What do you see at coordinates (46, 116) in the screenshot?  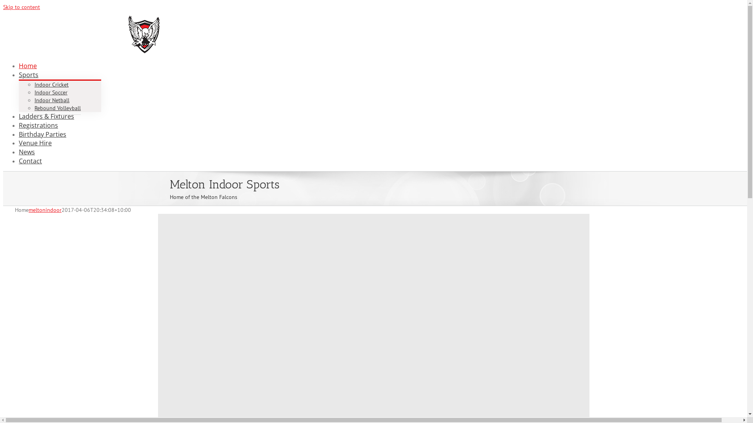 I see `Ladders & Fixtures` at bounding box center [46, 116].